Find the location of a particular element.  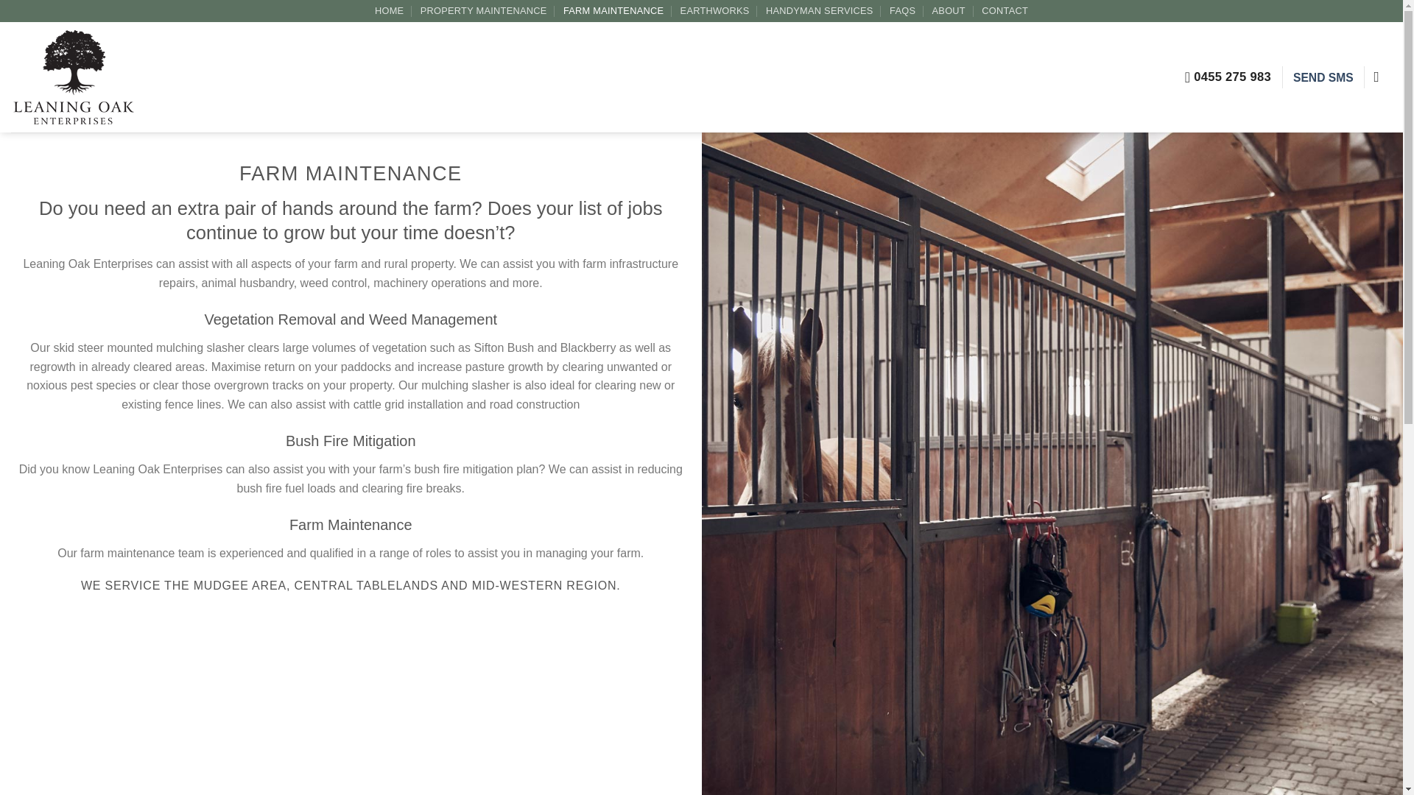

Send us an email is located at coordinates (1382, 77).